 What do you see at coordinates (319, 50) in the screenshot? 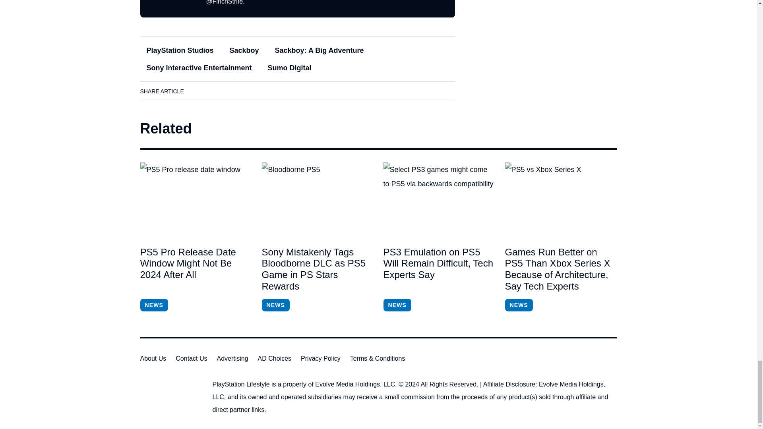
I see `Sackboy: A Big Adventure` at bounding box center [319, 50].